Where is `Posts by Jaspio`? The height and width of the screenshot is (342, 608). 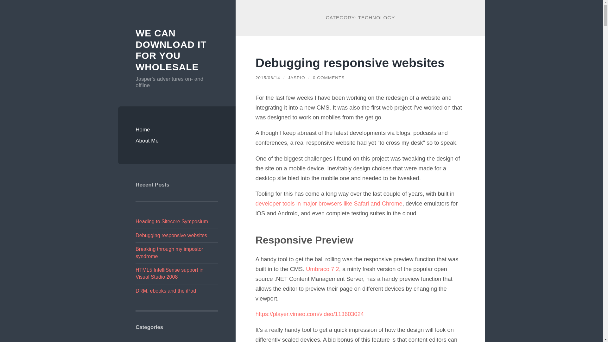 Posts by Jaspio is located at coordinates (296, 77).